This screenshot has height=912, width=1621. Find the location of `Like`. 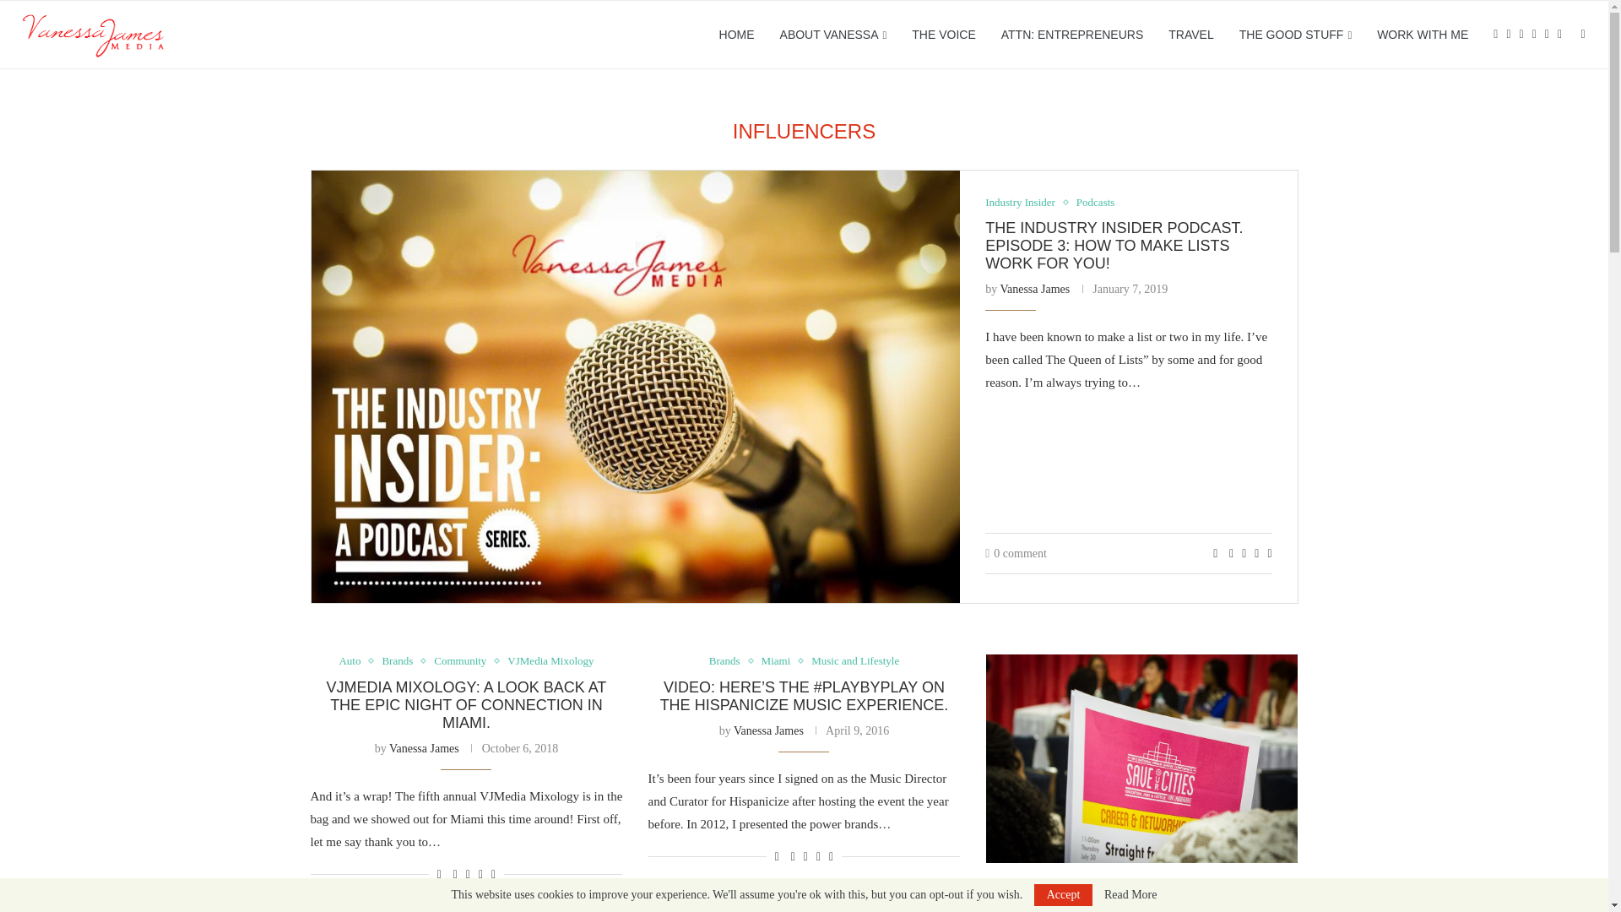

Like is located at coordinates (777, 856).